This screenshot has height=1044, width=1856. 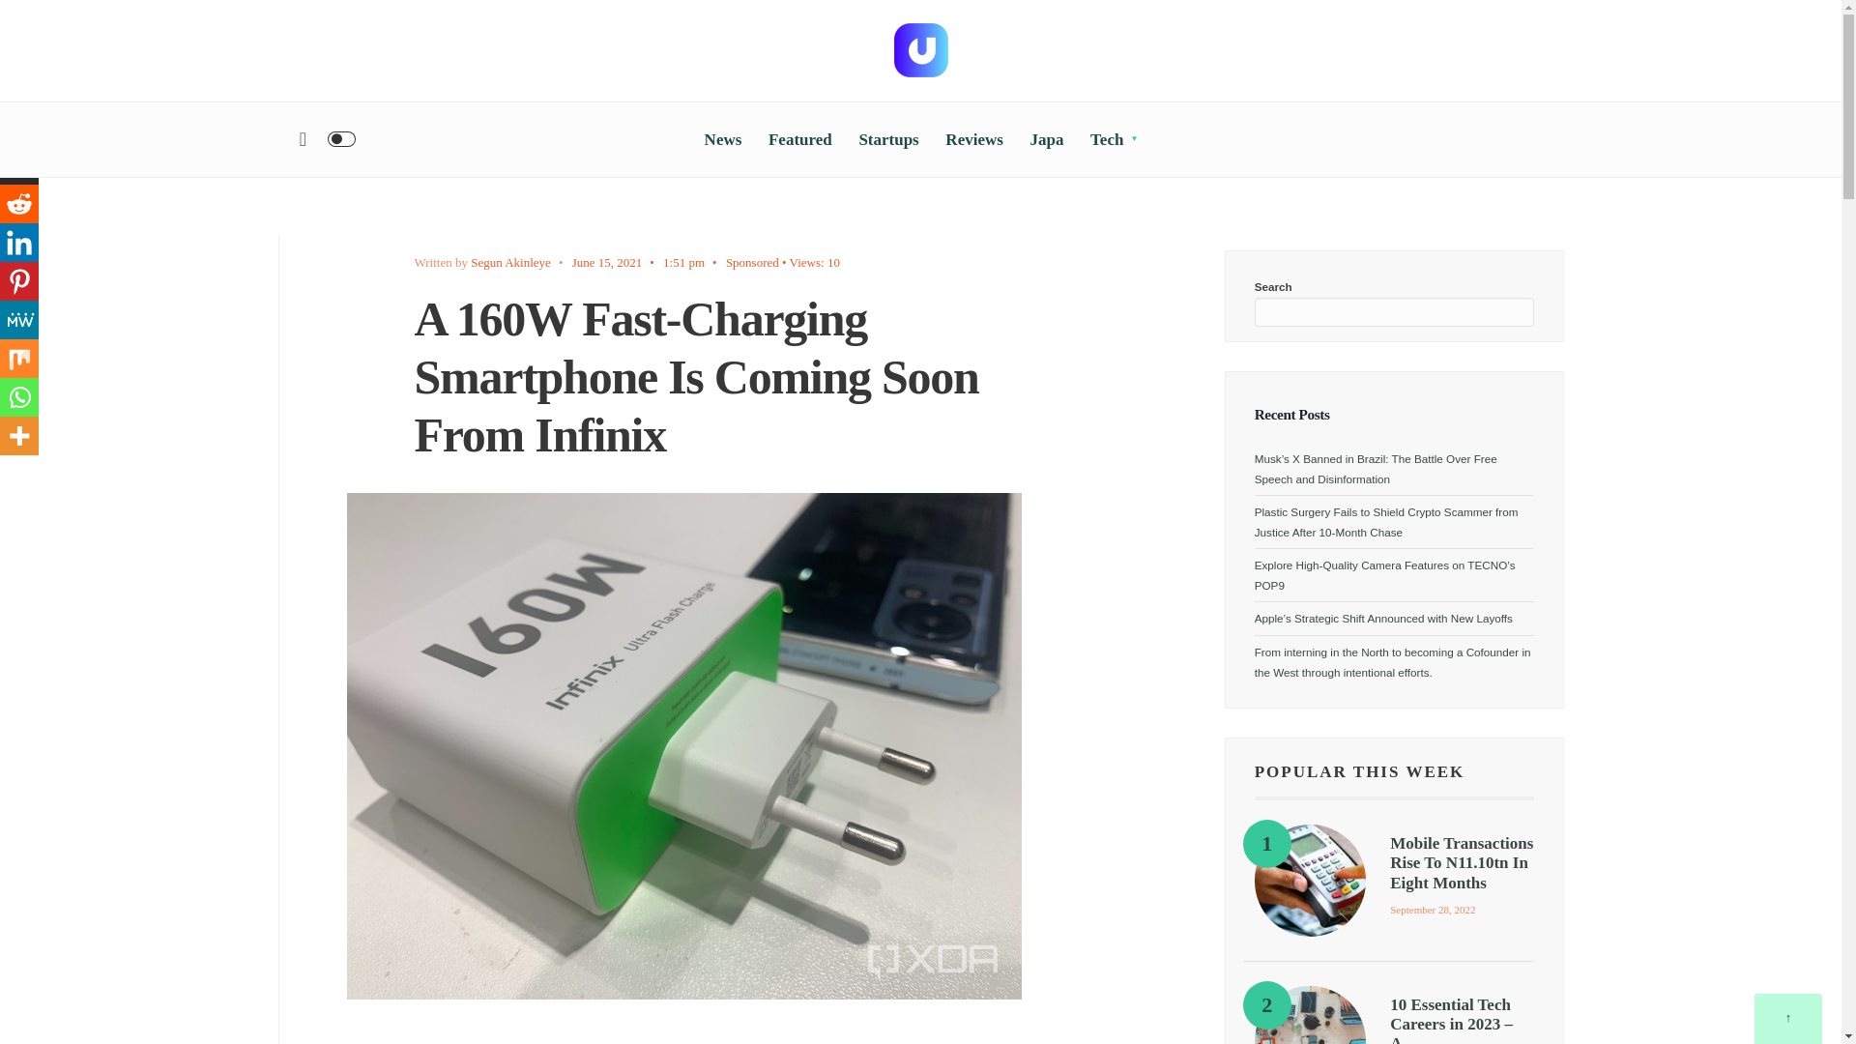 What do you see at coordinates (510, 261) in the screenshot?
I see `Segun Akinleye` at bounding box center [510, 261].